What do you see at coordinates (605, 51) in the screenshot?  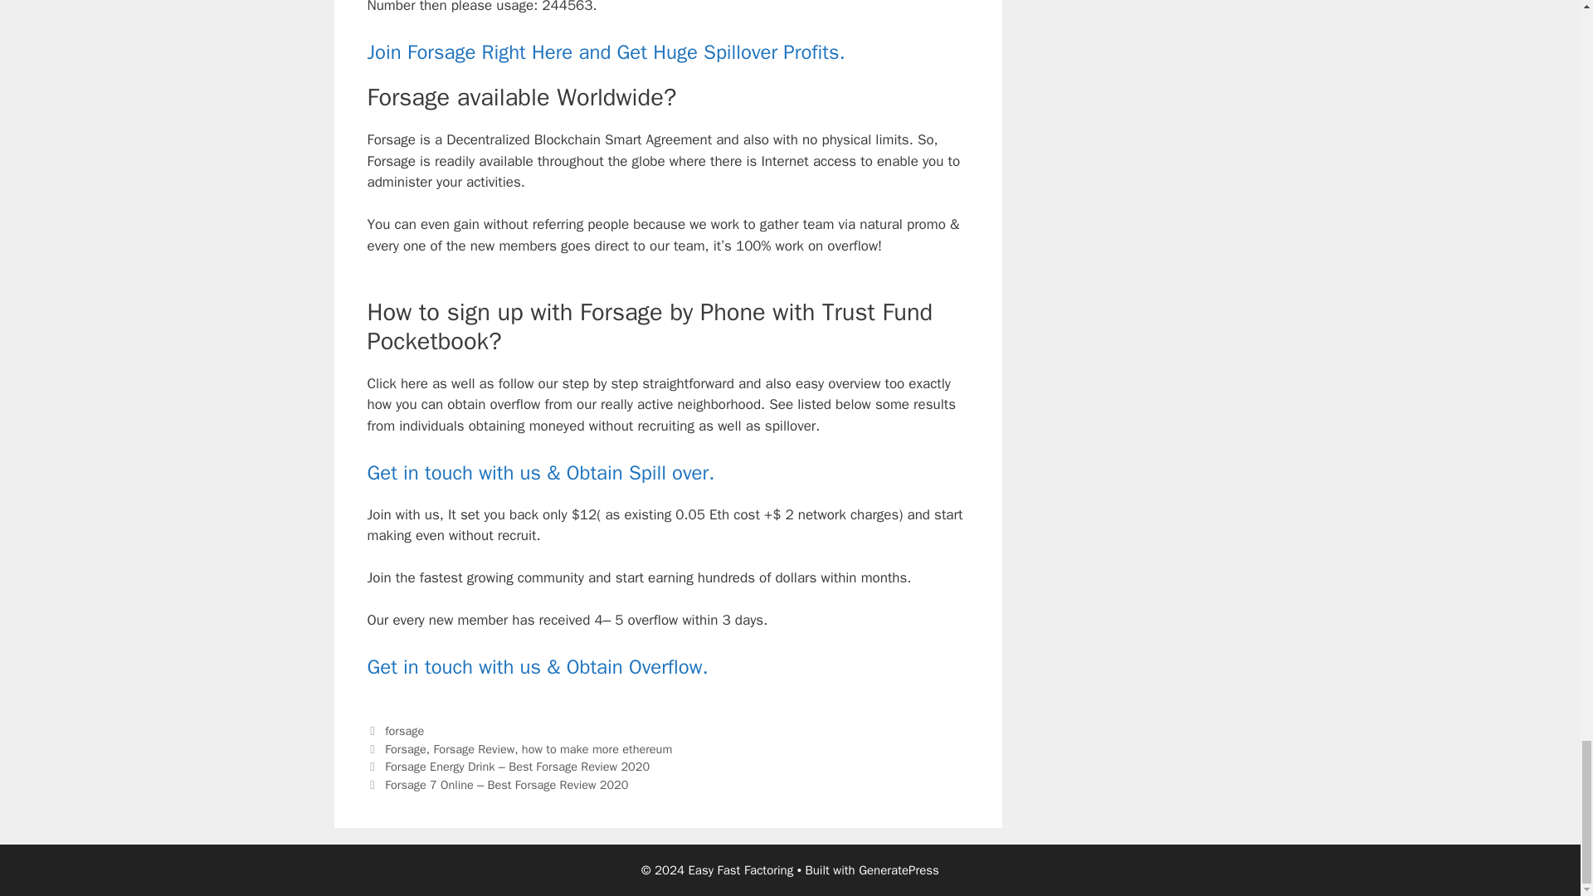 I see `Join Forsage Right Here and Get Huge Spillover Profits.` at bounding box center [605, 51].